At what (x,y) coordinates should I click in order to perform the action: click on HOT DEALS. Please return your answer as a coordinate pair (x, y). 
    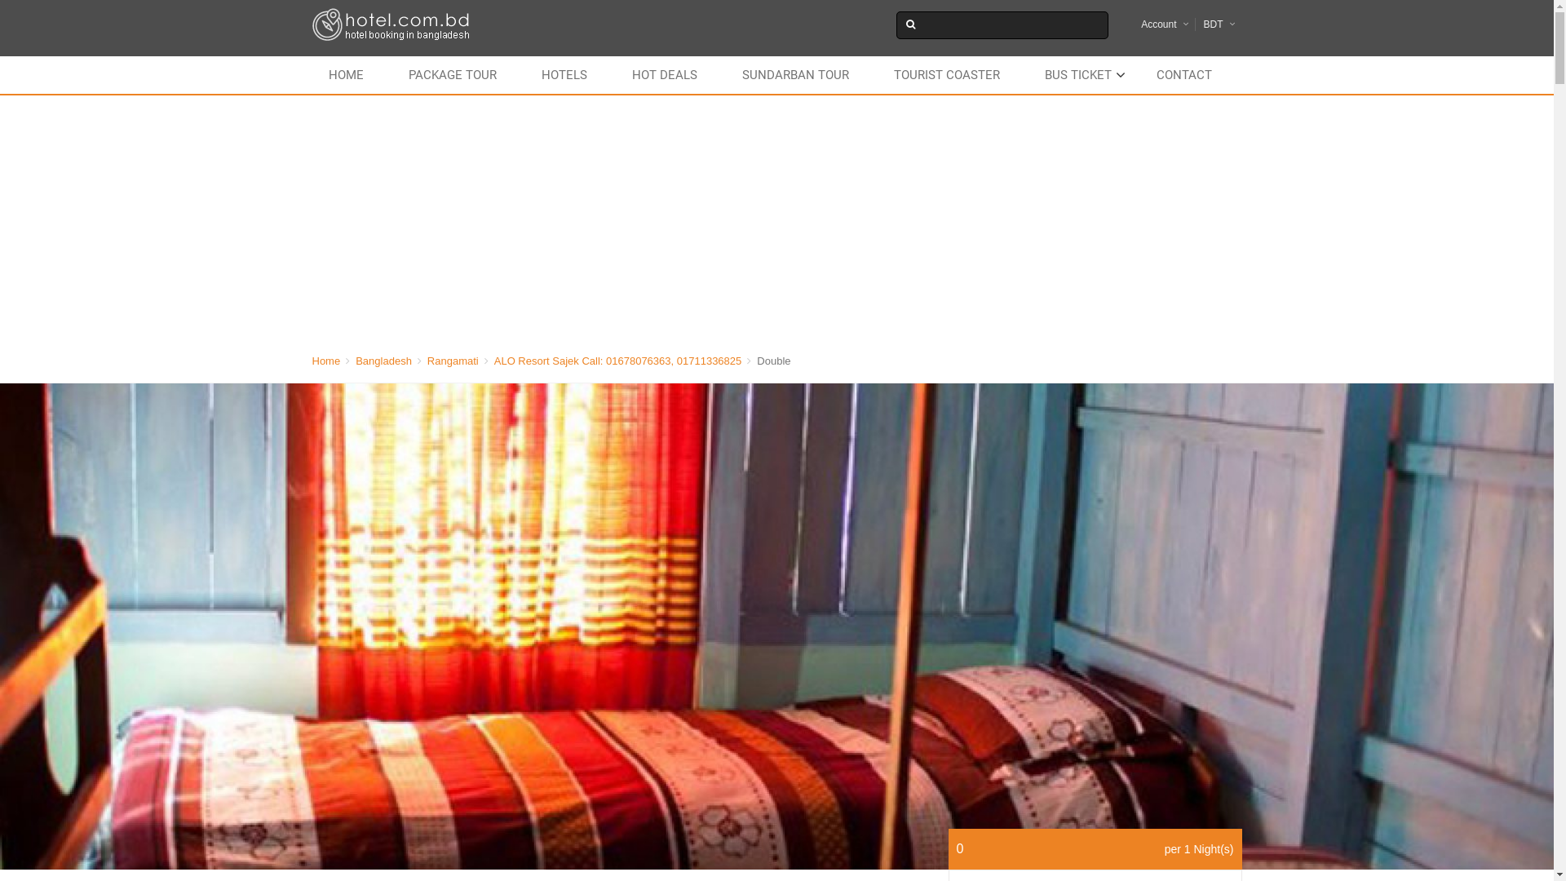
    Looking at the image, I should click on (669, 75).